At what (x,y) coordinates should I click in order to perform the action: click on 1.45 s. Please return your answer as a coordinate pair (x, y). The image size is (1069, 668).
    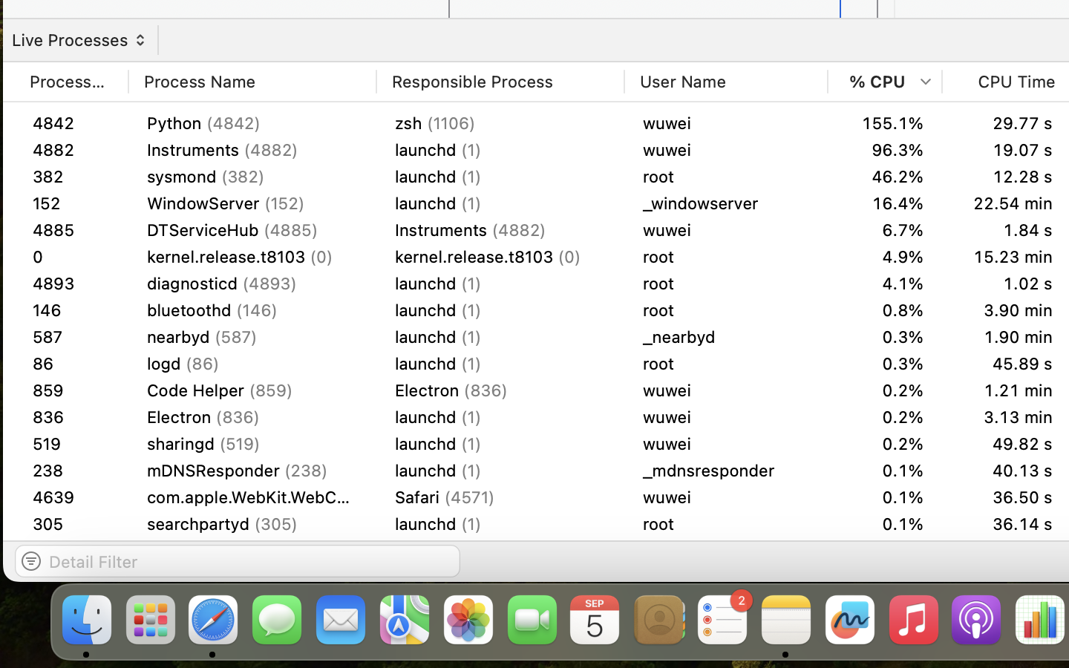
    Looking at the image, I should click on (1007, 257).